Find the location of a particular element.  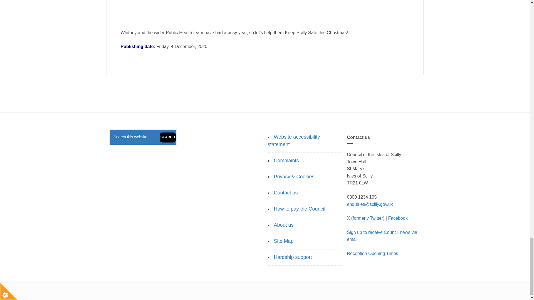

Search this website... is located at coordinates (143, 137).